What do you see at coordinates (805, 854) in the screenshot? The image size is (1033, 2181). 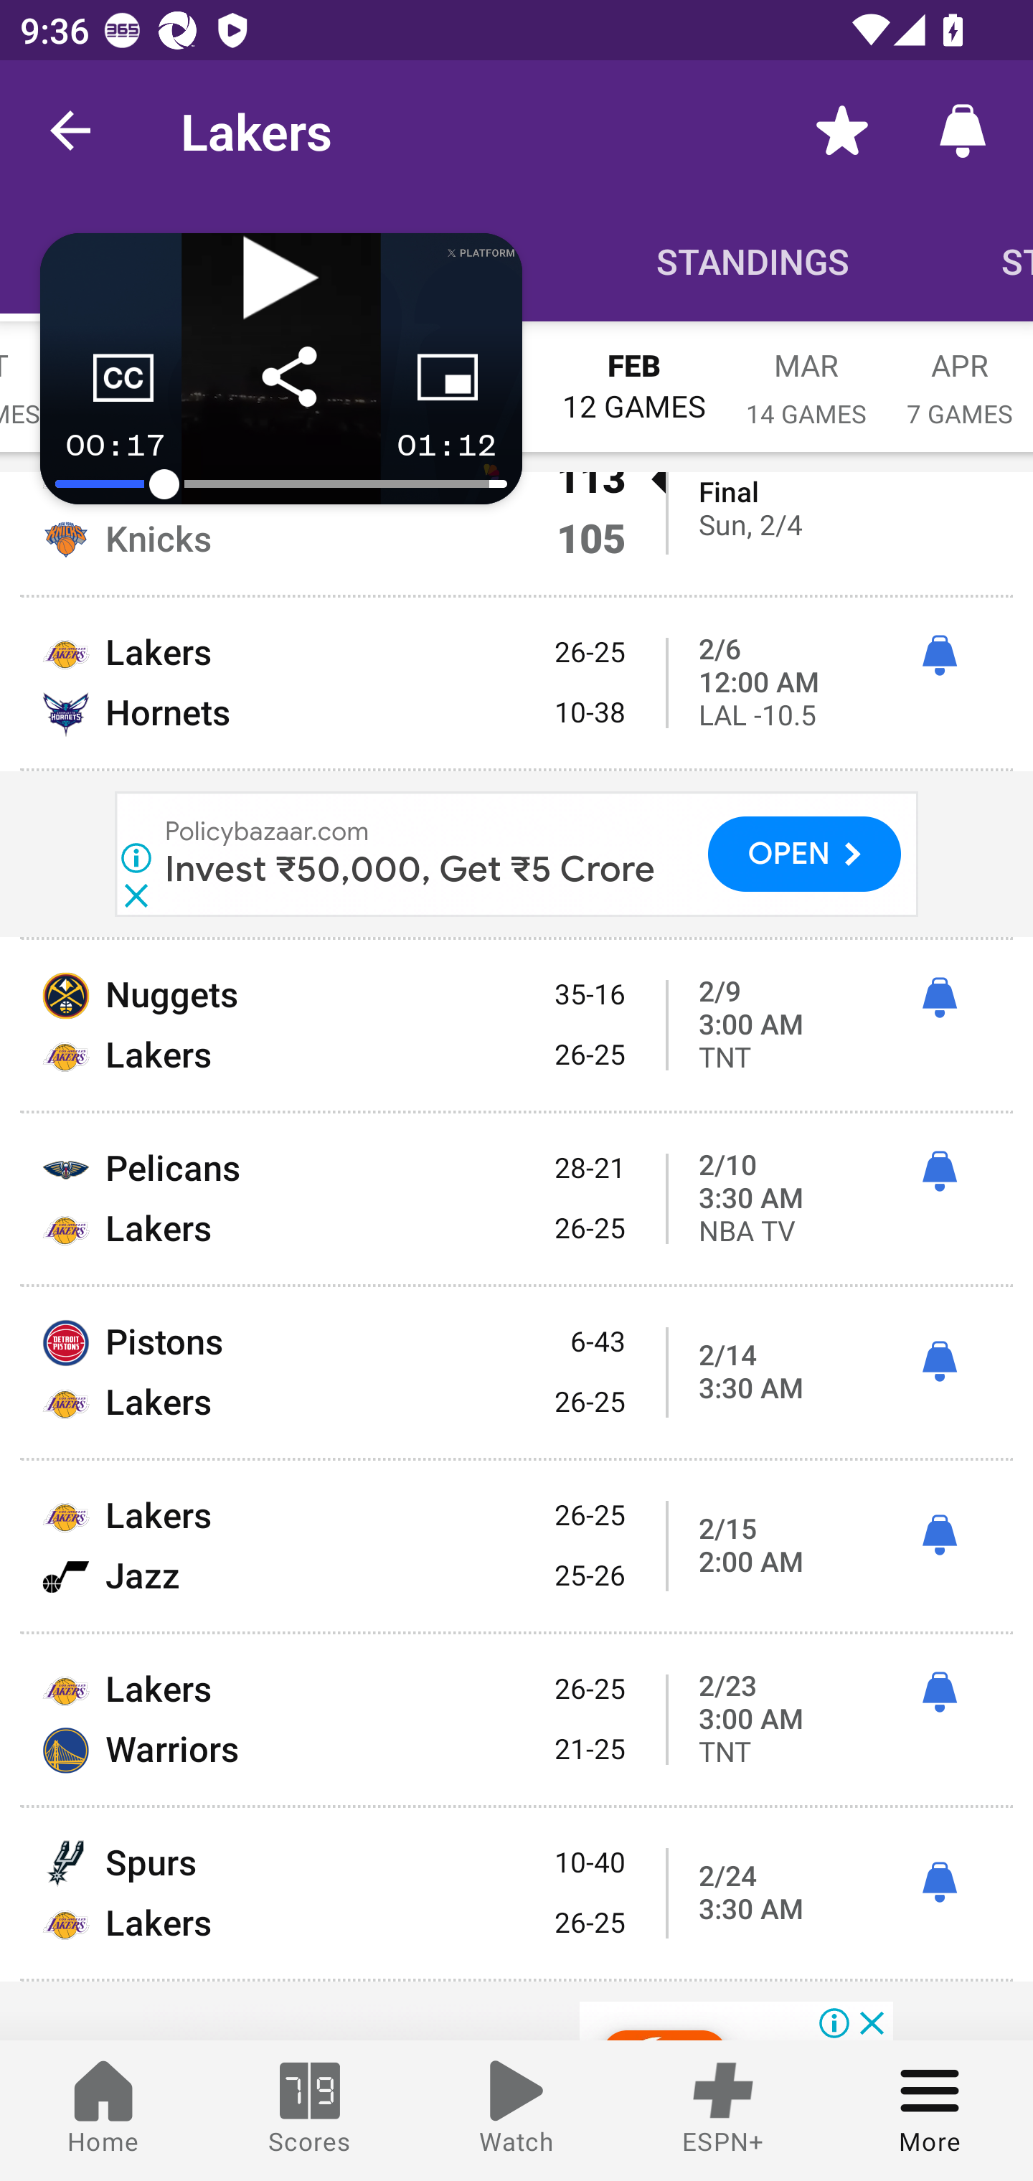 I see `OPEN` at bounding box center [805, 854].